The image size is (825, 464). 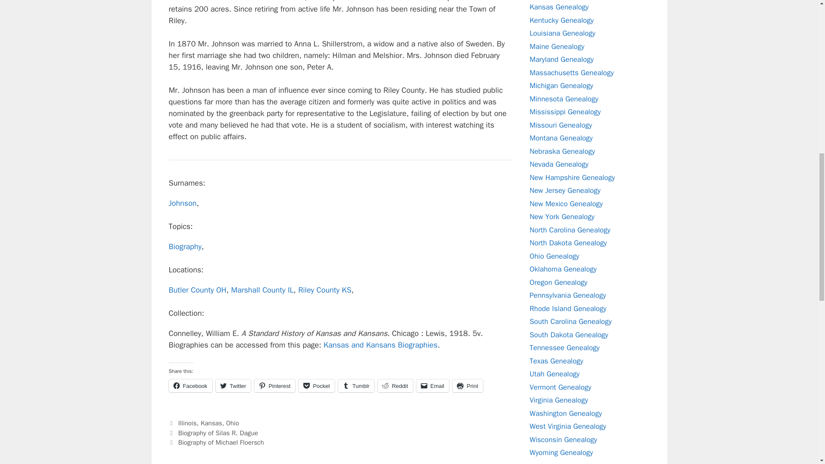 I want to click on Kansas and Kansans Biographies, so click(x=380, y=345).